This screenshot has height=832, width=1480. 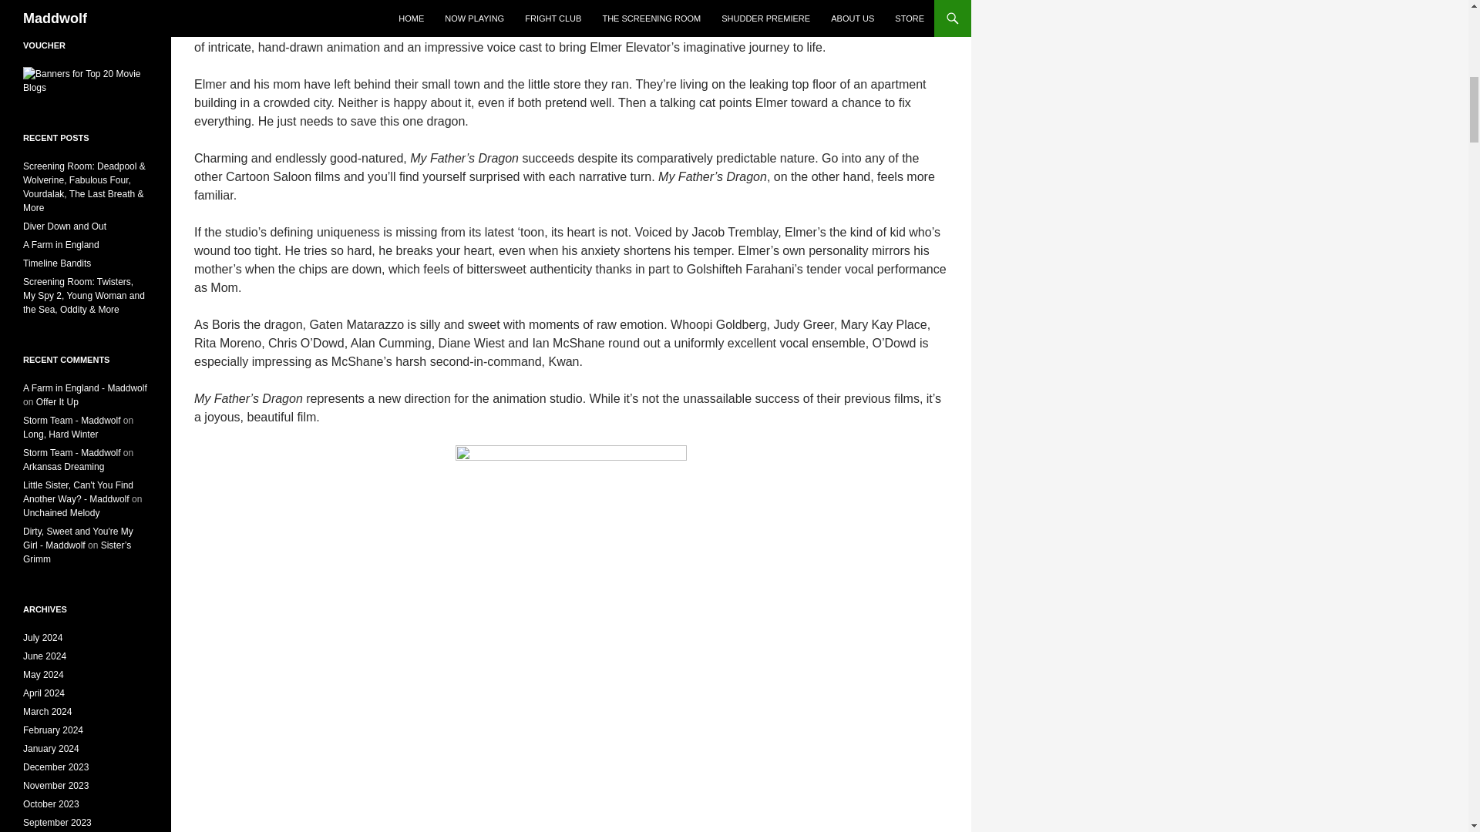 I want to click on Banners for Top 20 Movie Blogs, so click(x=86, y=80).